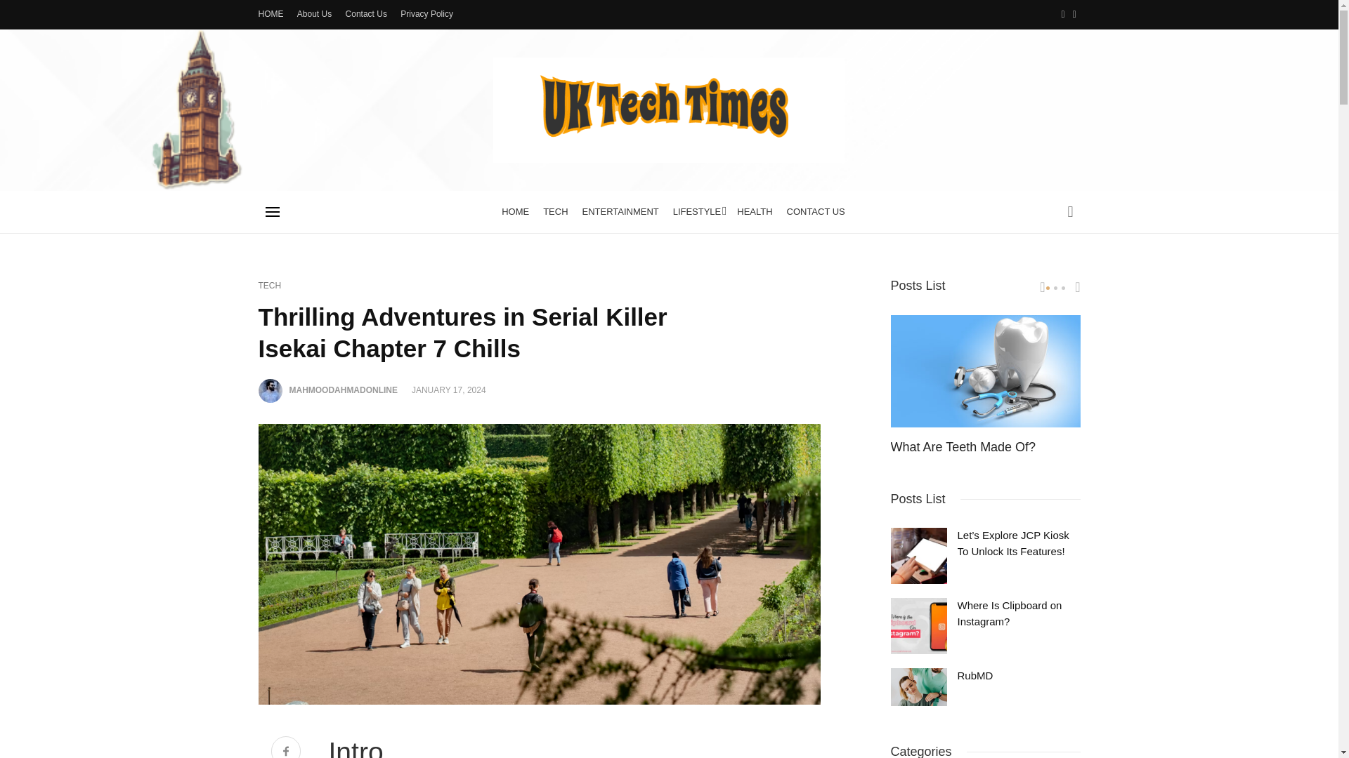 This screenshot has height=758, width=1349. What do you see at coordinates (515, 212) in the screenshot?
I see `HOME` at bounding box center [515, 212].